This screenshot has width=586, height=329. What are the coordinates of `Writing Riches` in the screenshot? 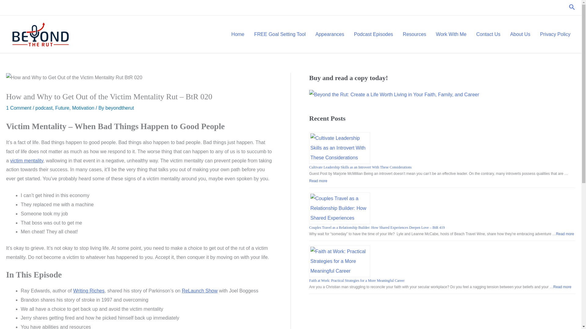 It's located at (89, 291).